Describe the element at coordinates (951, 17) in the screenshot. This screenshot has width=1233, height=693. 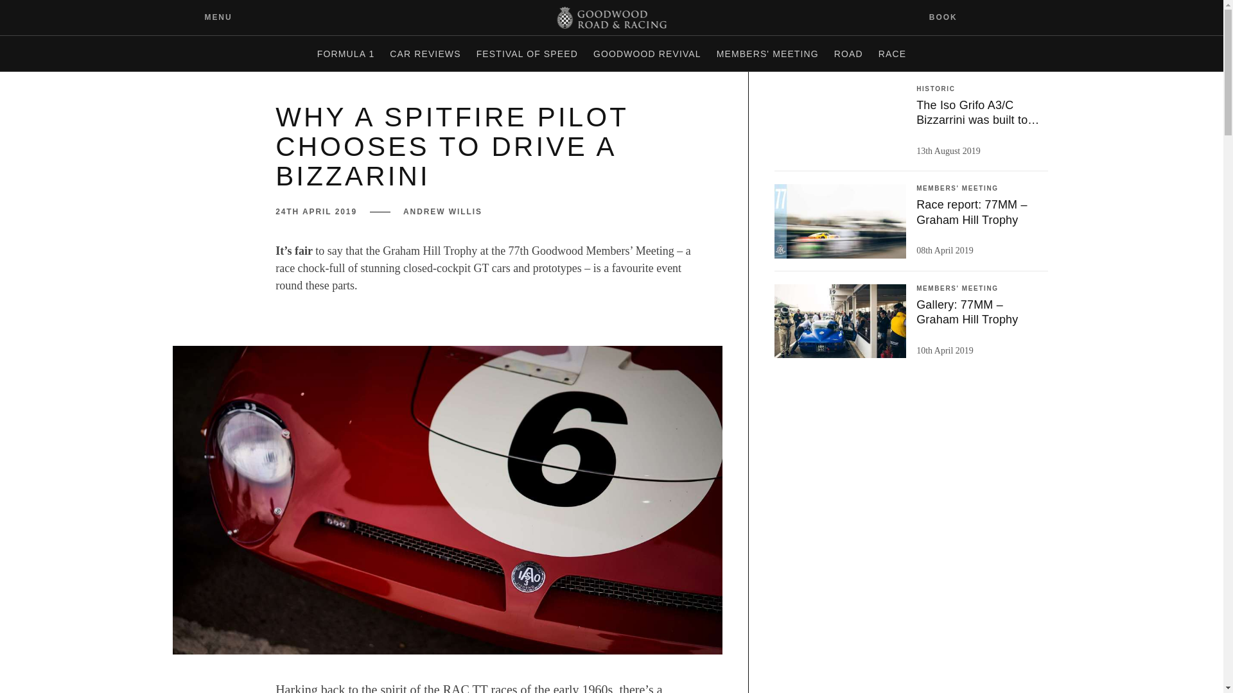
I see `BOOK` at that location.